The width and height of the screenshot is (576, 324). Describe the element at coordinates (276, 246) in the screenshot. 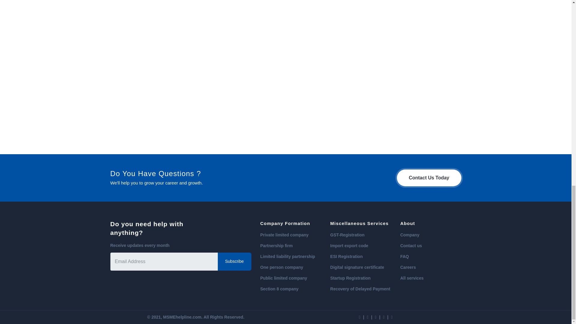

I see `Partnership firm` at that location.